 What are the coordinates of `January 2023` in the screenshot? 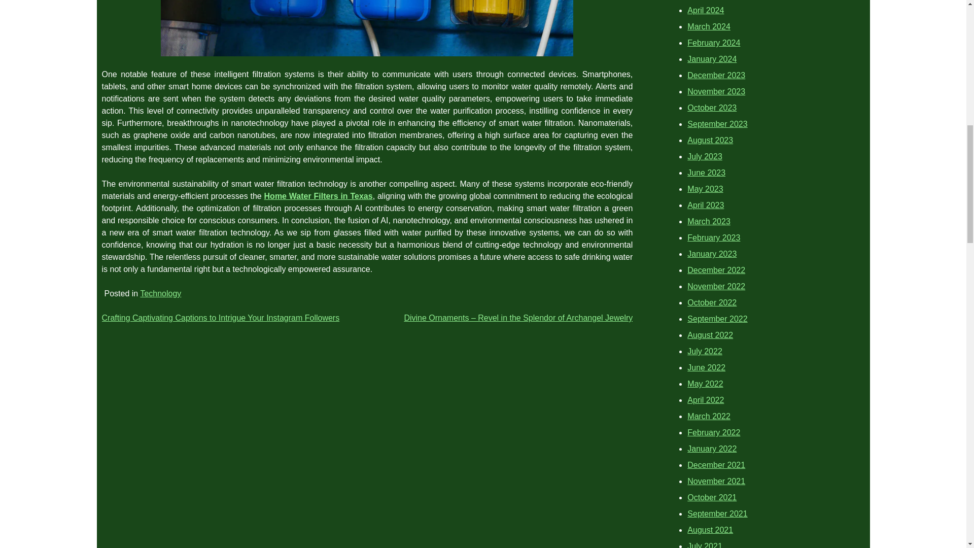 It's located at (712, 254).